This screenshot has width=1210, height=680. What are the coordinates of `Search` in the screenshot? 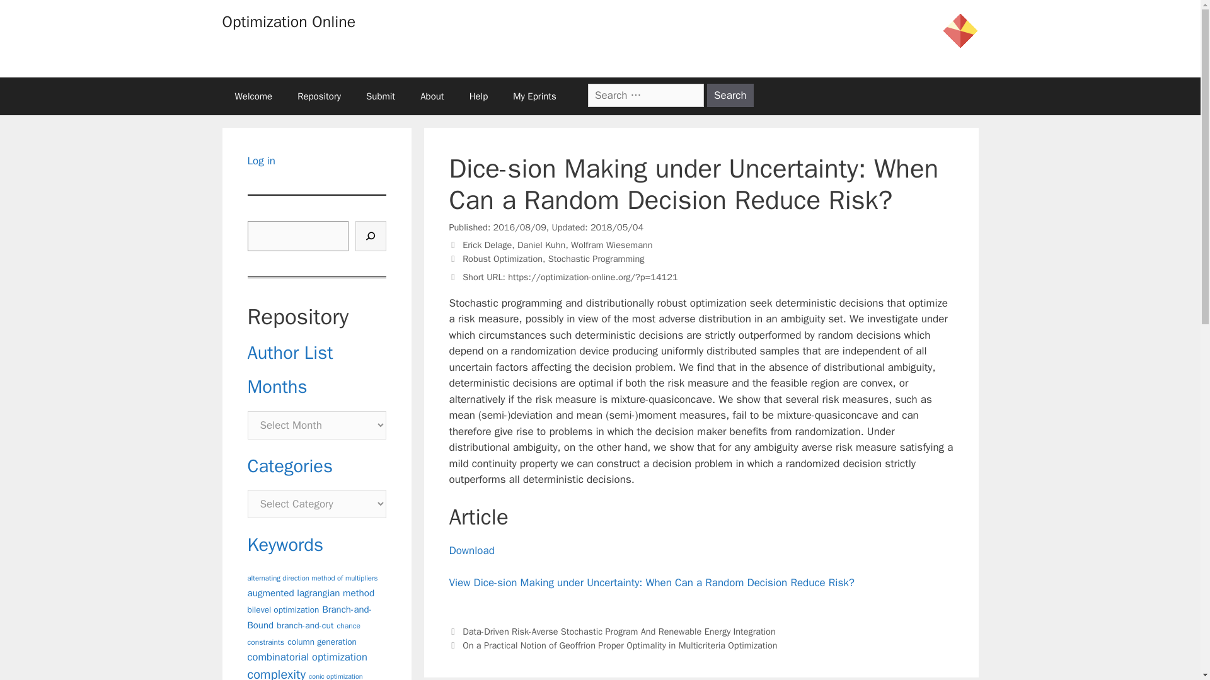 It's located at (730, 94).